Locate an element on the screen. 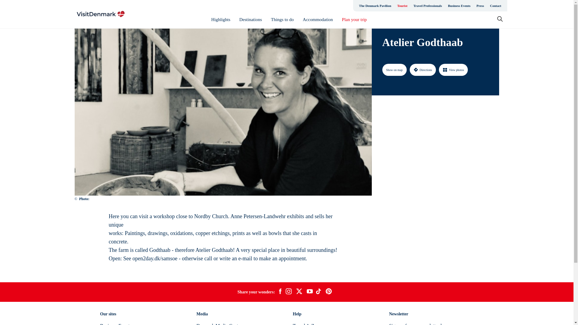 This screenshot has width=578, height=325. Business Events is located at coordinates (116, 324).